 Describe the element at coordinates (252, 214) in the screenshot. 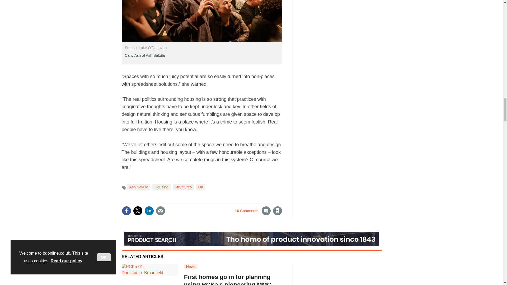

I see `16 Comments` at that location.